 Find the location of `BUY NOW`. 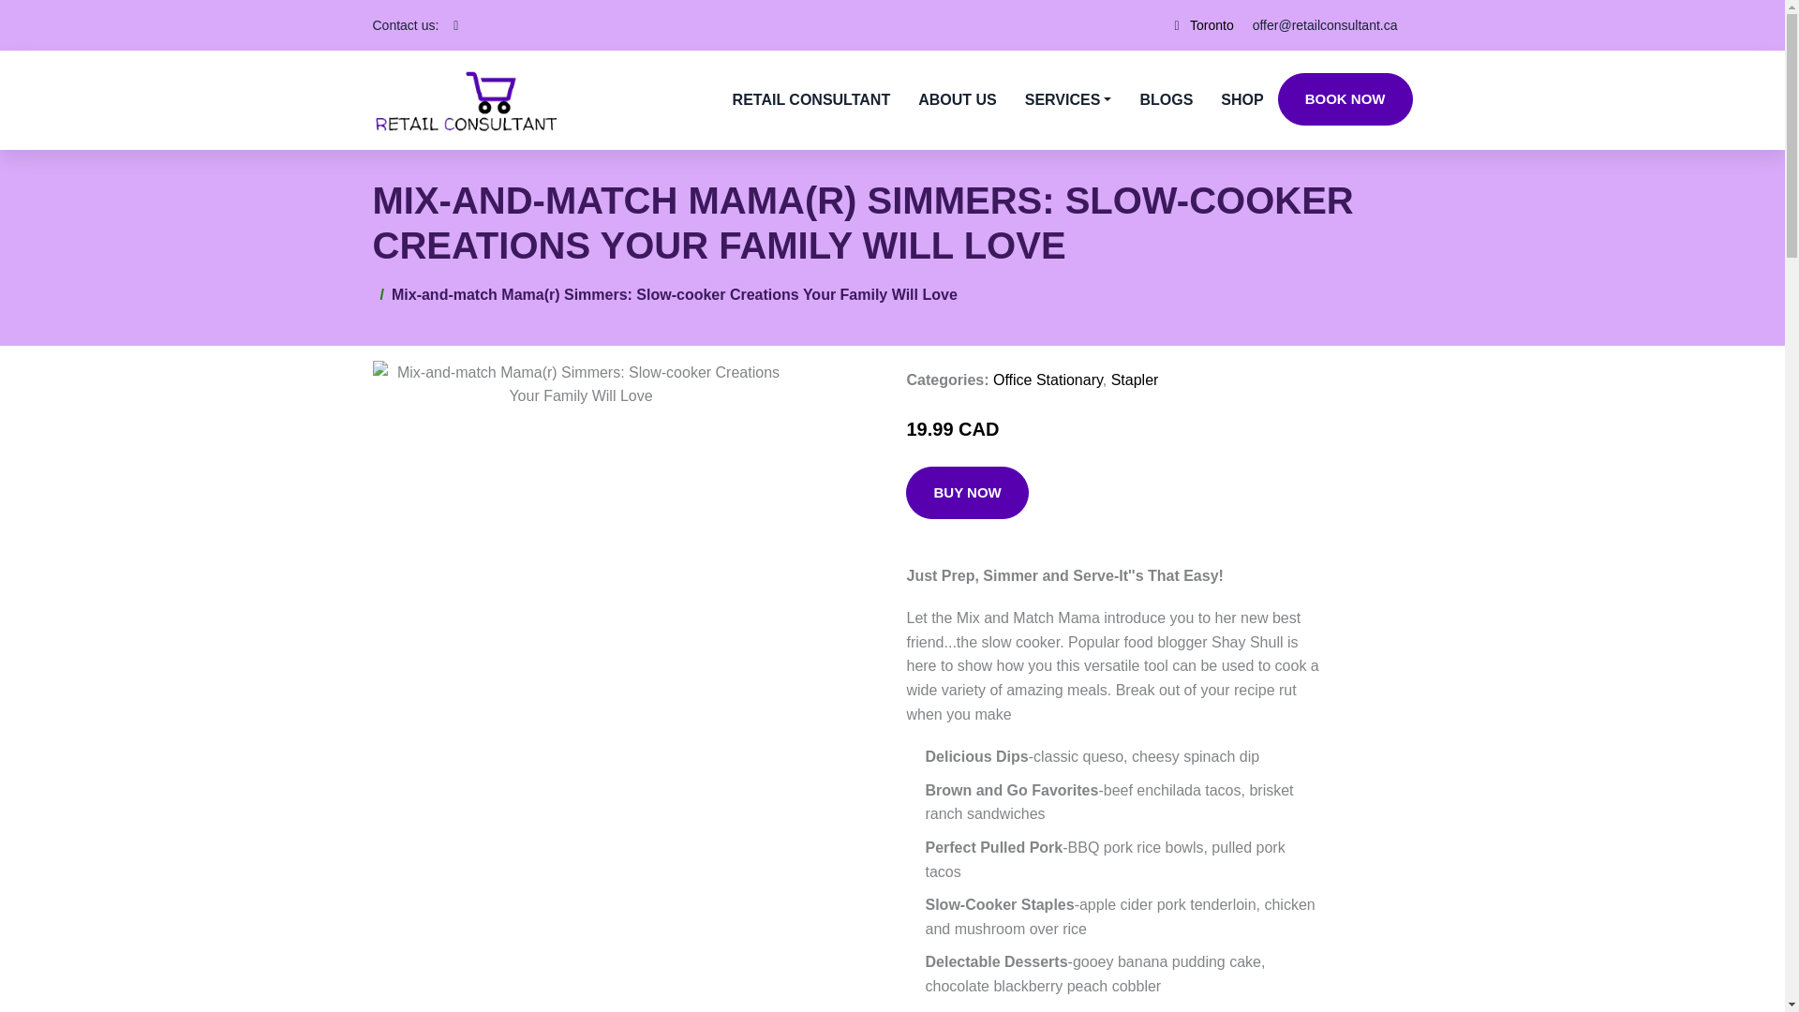

BUY NOW is located at coordinates (967, 493).